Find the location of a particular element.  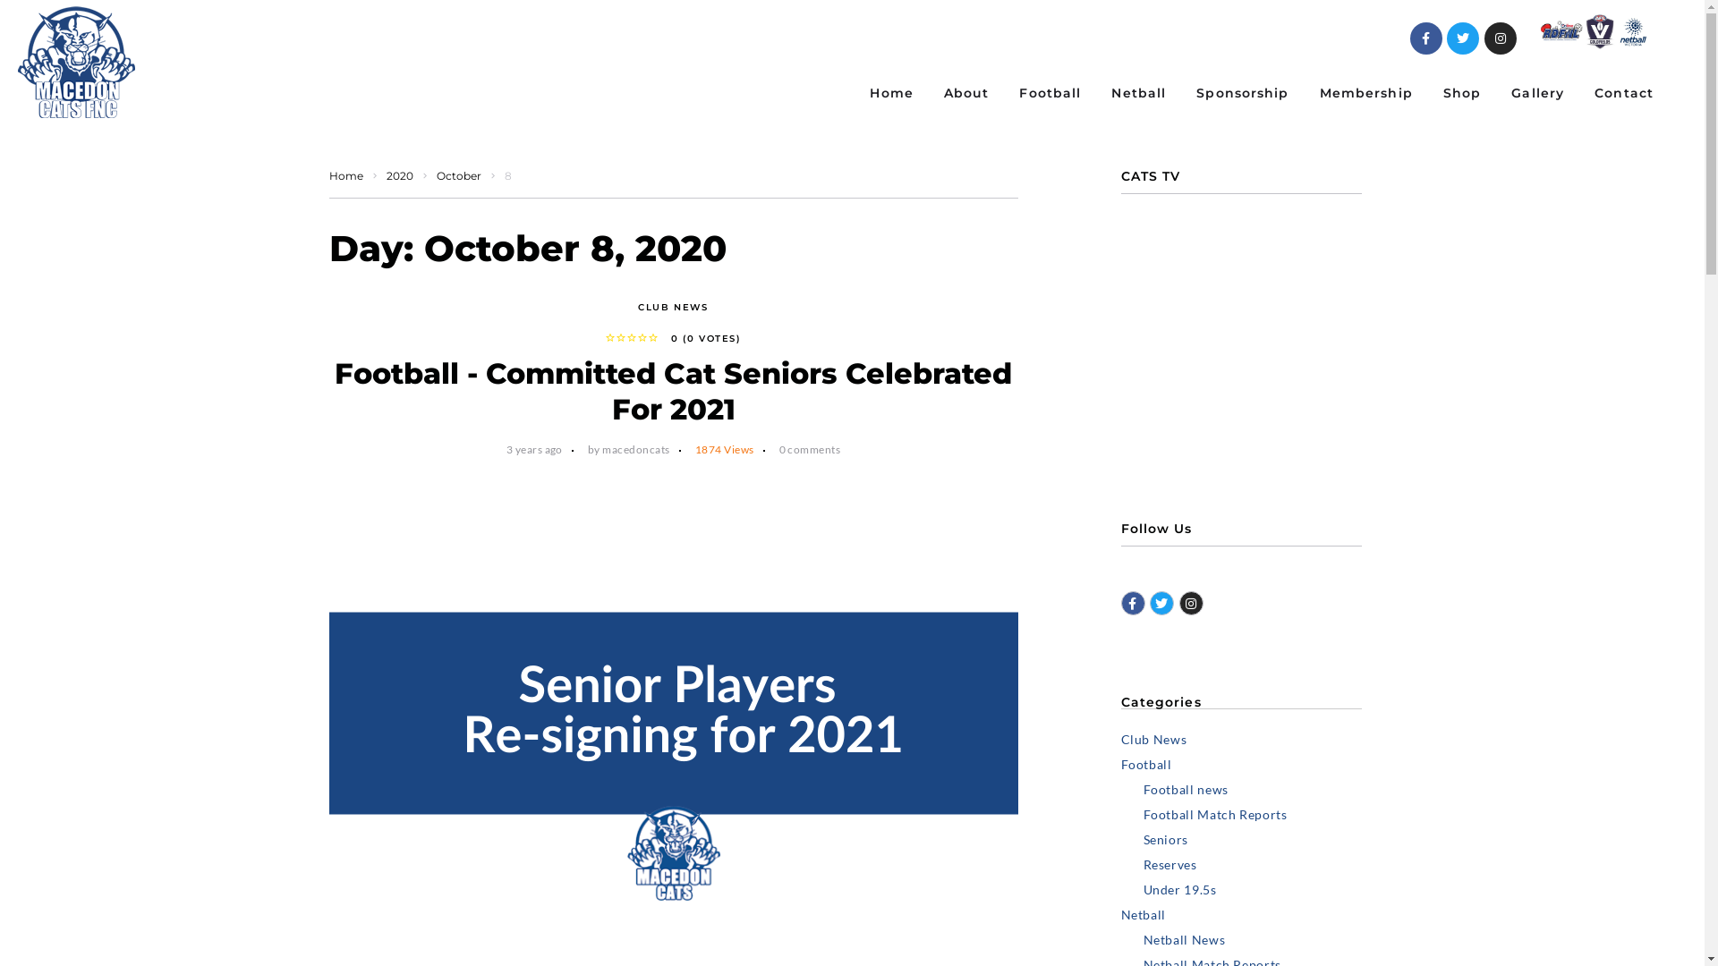

Seniors is located at coordinates (1253, 840).